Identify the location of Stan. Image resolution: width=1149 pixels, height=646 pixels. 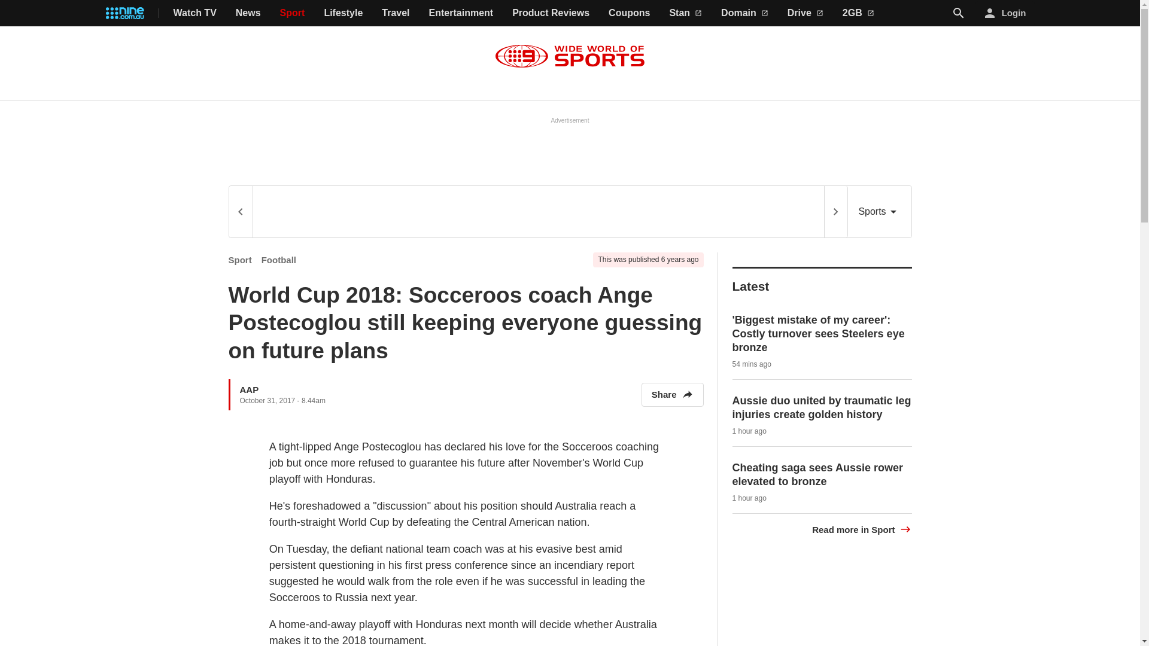
(685, 13).